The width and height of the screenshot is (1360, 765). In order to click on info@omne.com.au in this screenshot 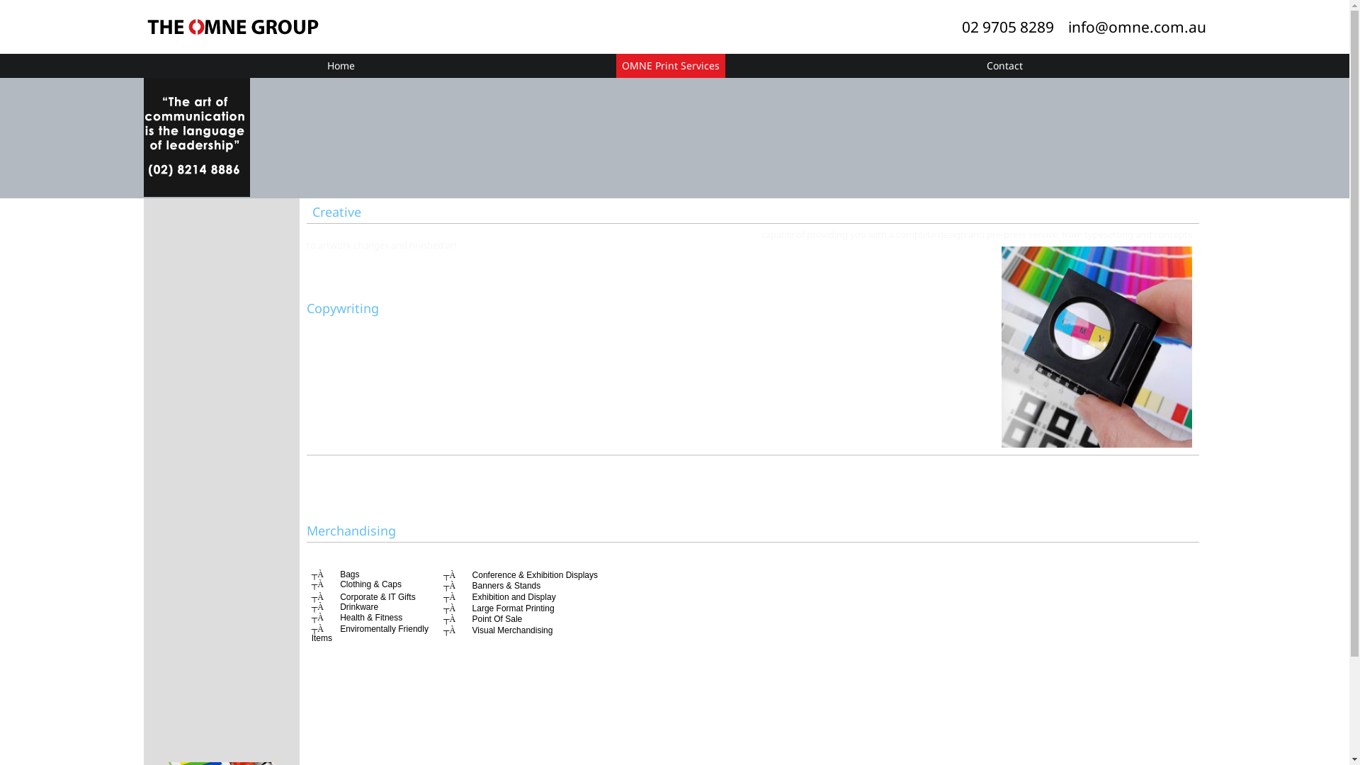, I will do `click(1138, 27)`.